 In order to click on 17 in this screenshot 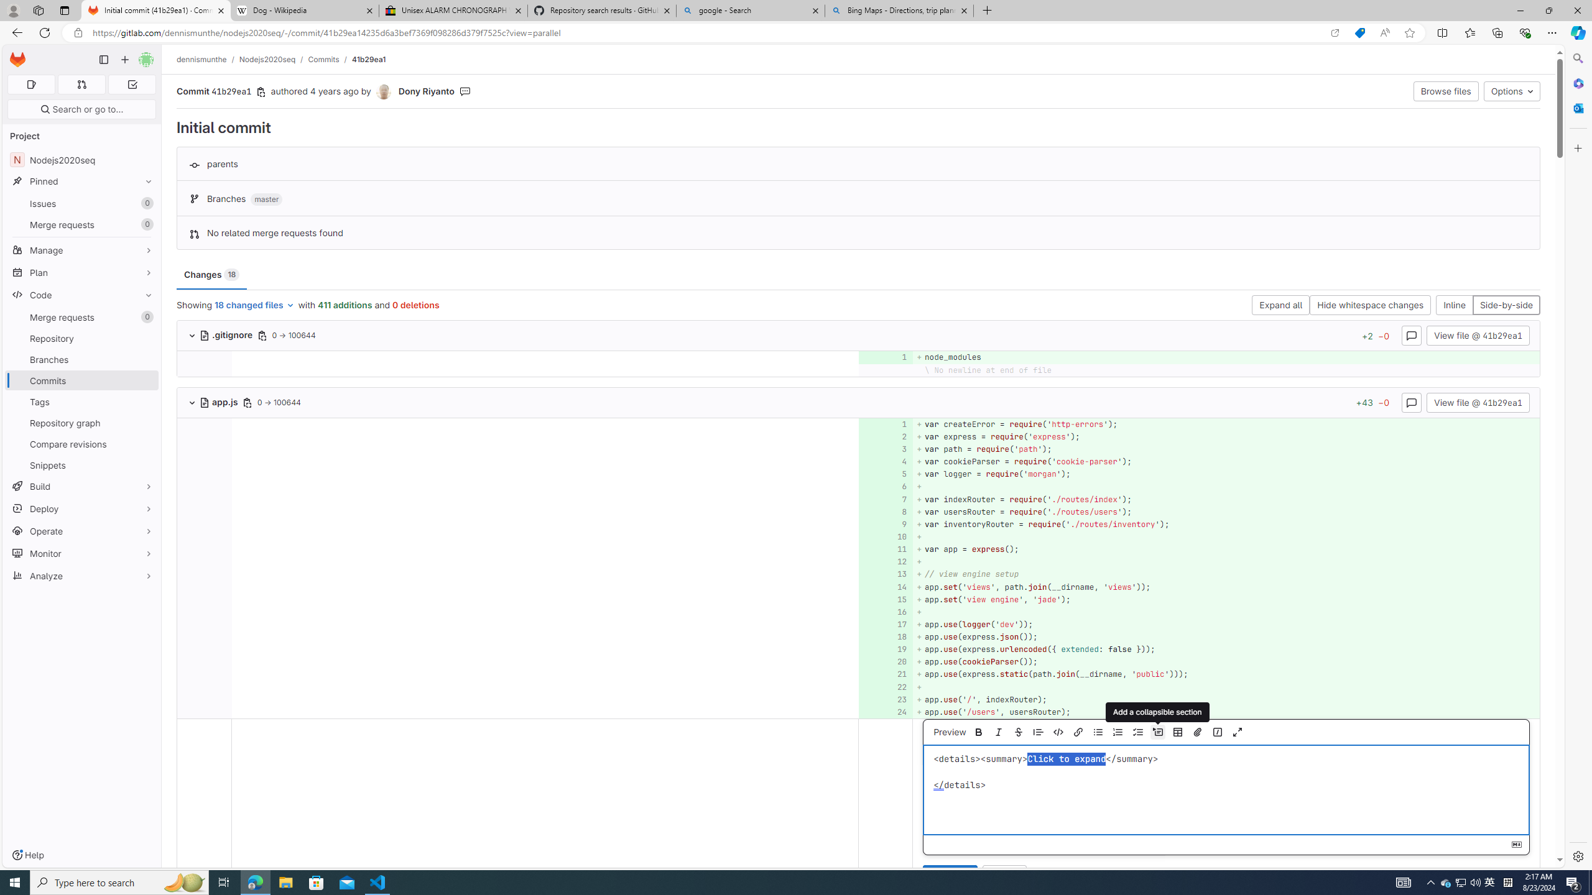, I will do `click(884, 624)`.